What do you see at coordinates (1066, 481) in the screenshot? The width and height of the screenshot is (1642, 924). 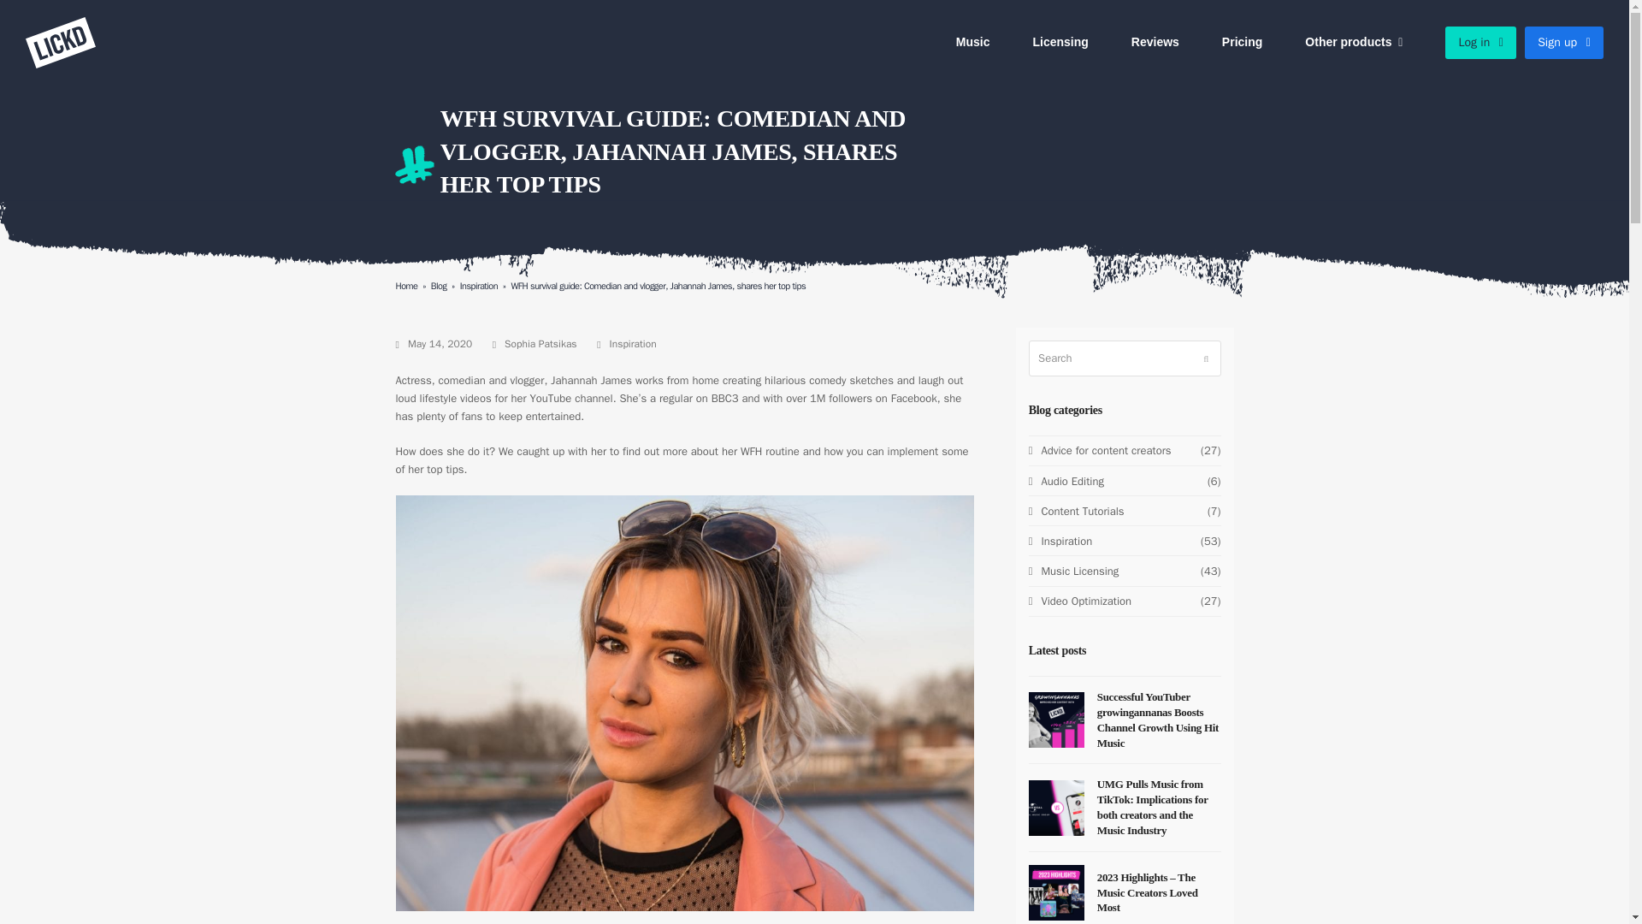 I see `Audio Editing` at bounding box center [1066, 481].